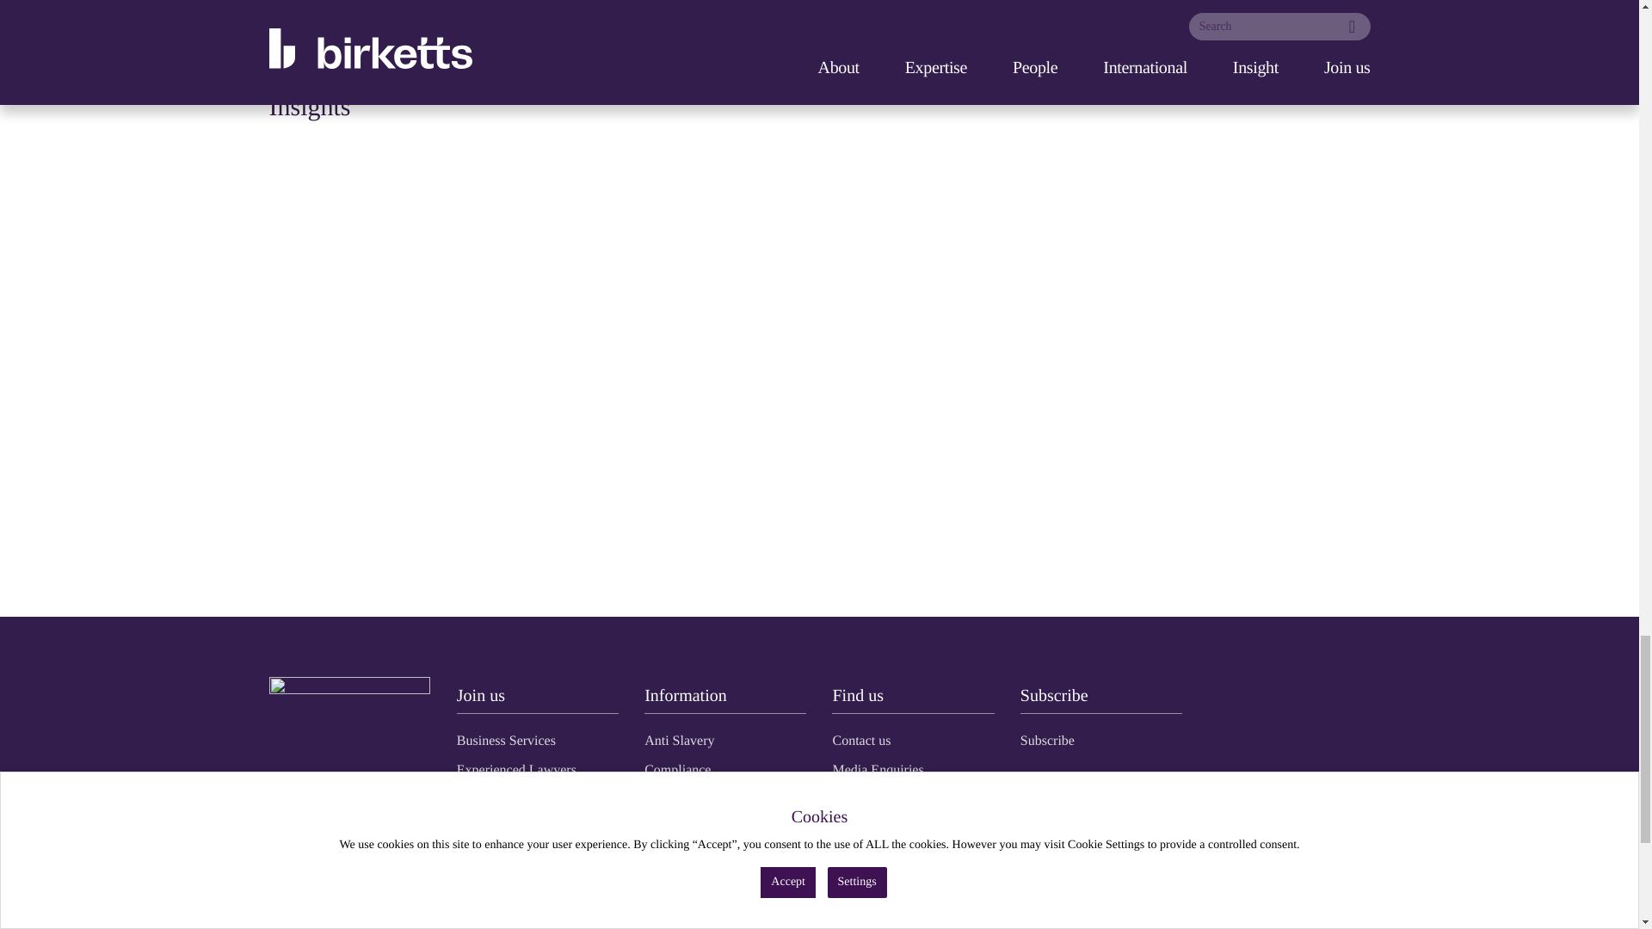  What do you see at coordinates (484, 798) in the screenshot?
I see `Graduates` at bounding box center [484, 798].